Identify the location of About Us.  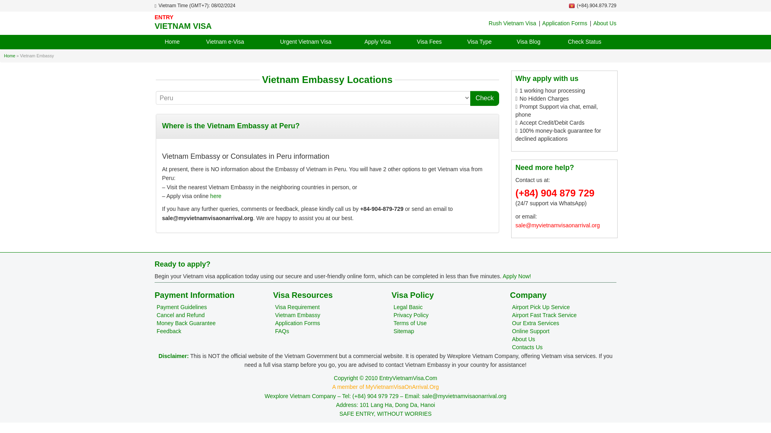
(604, 23).